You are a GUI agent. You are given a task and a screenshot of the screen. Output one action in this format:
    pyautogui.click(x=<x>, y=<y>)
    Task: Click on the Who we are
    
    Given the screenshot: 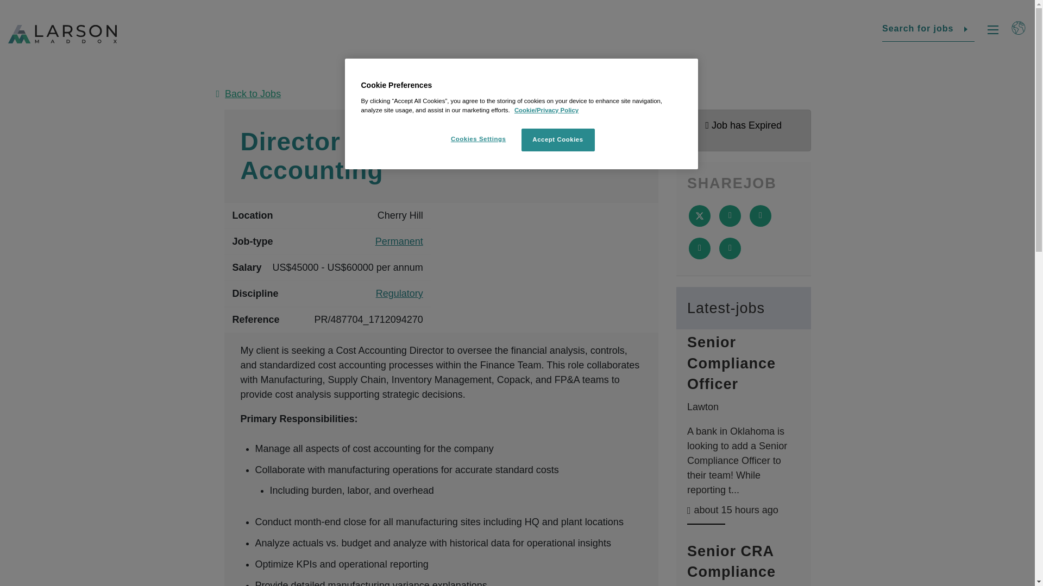 What is the action you would take?
    pyautogui.click(x=384, y=404)
    